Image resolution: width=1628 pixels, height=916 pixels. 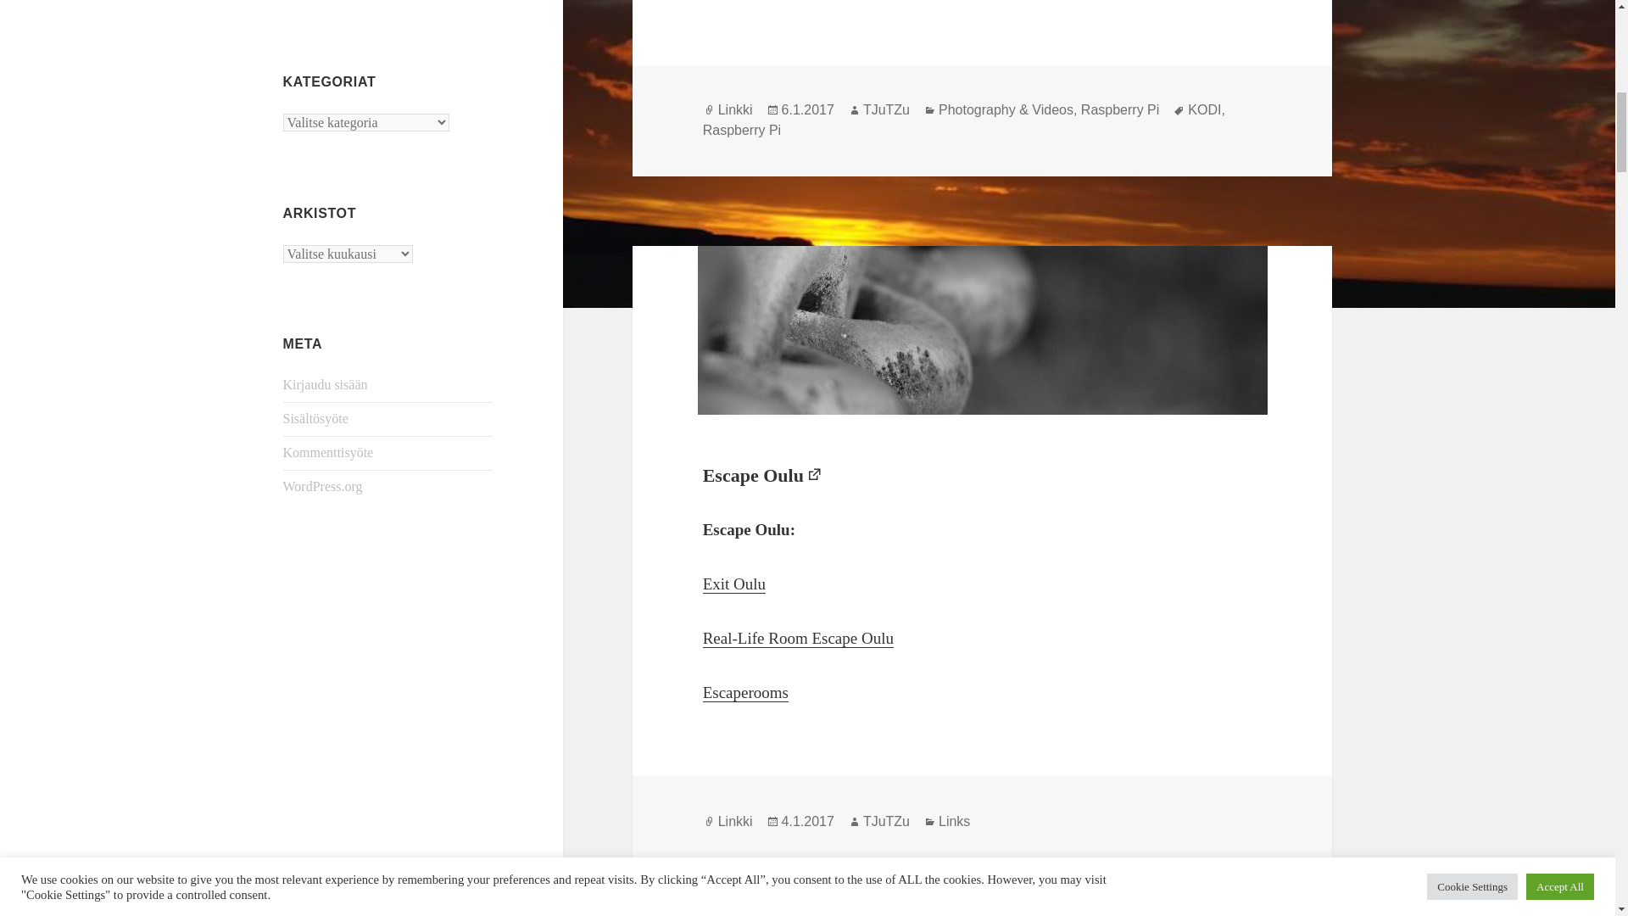 What do you see at coordinates (1119, 110) in the screenshot?
I see `Raspberry Pi` at bounding box center [1119, 110].